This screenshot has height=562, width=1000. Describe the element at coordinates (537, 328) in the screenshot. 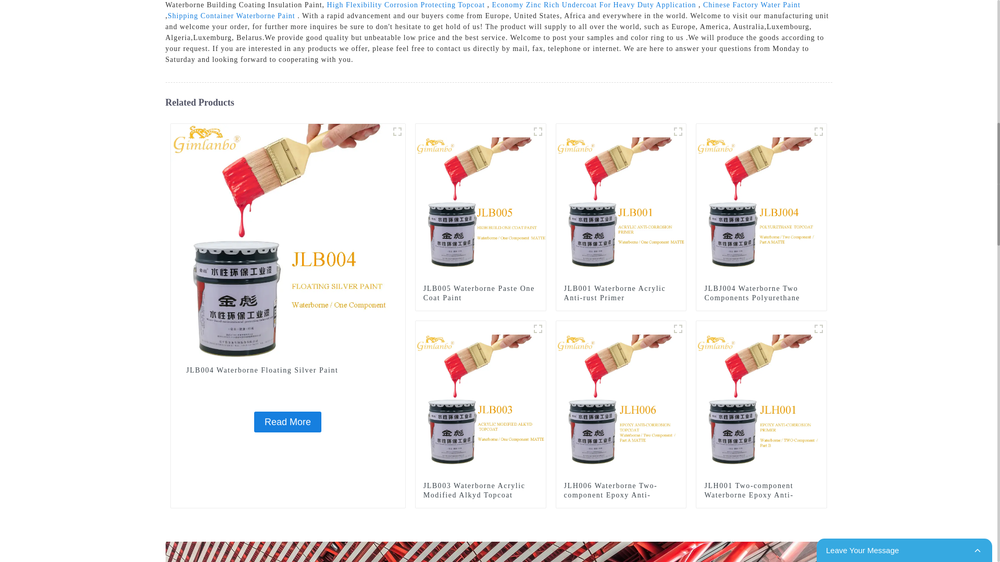

I see `JLB003` at that location.